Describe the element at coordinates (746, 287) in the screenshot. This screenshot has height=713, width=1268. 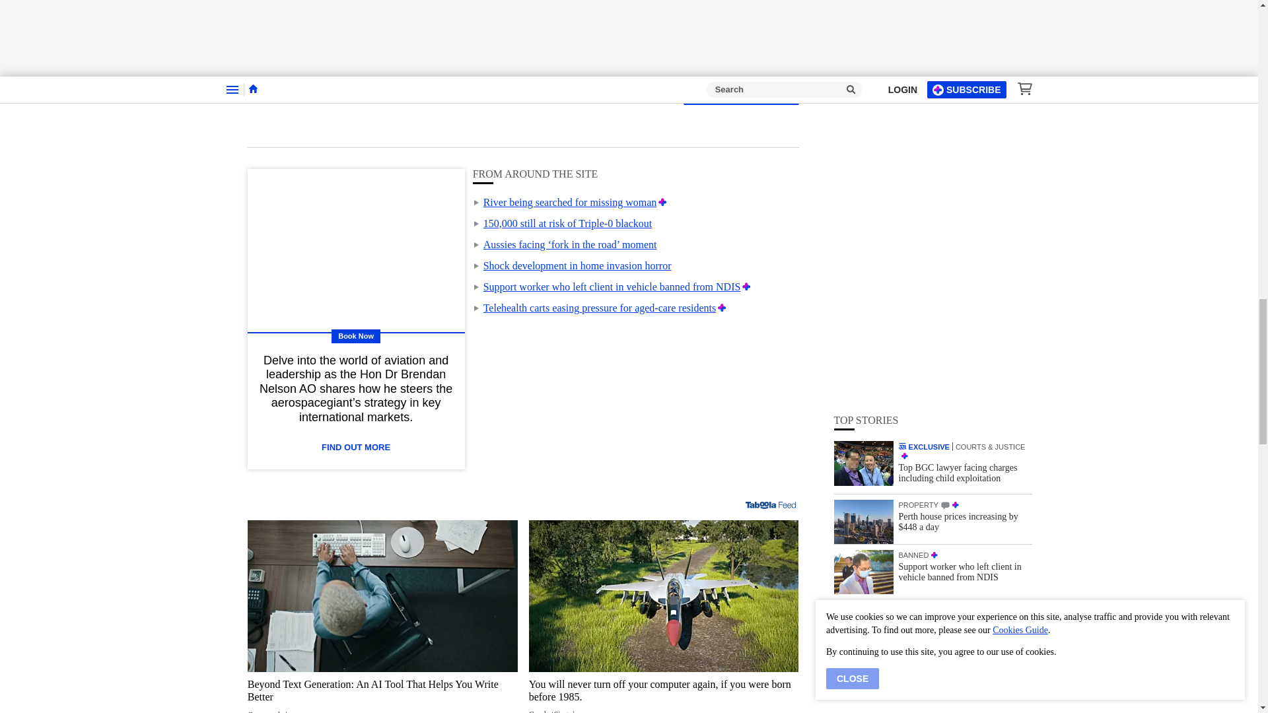
I see `Premium` at that location.